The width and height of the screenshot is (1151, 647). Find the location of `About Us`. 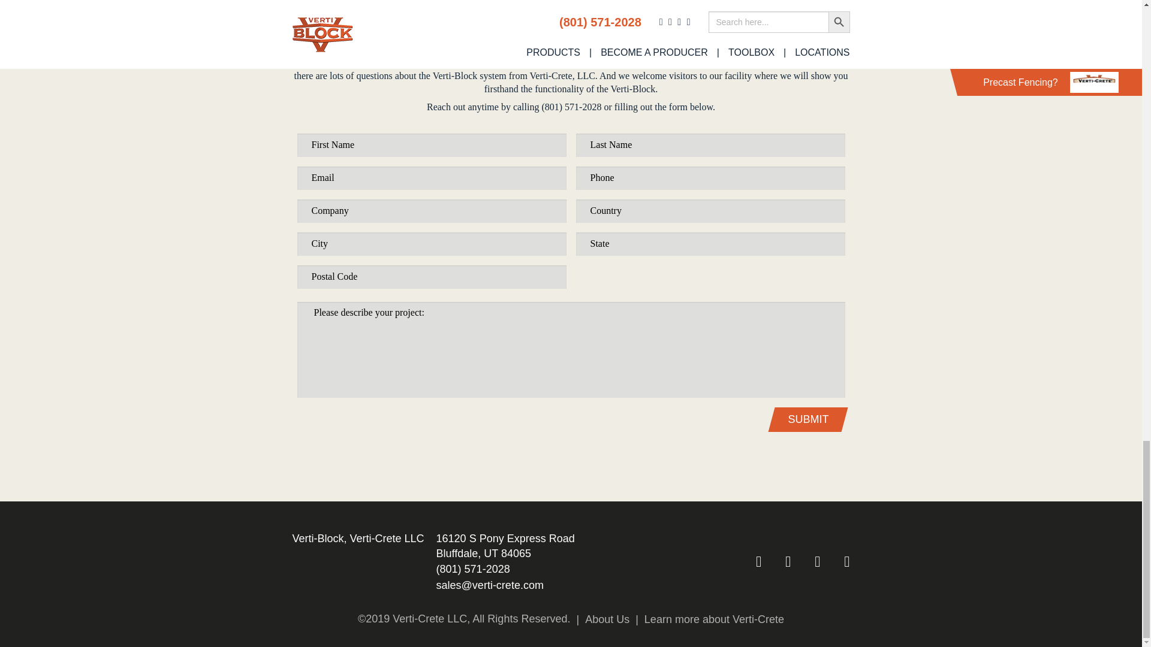

About Us is located at coordinates (599, 619).